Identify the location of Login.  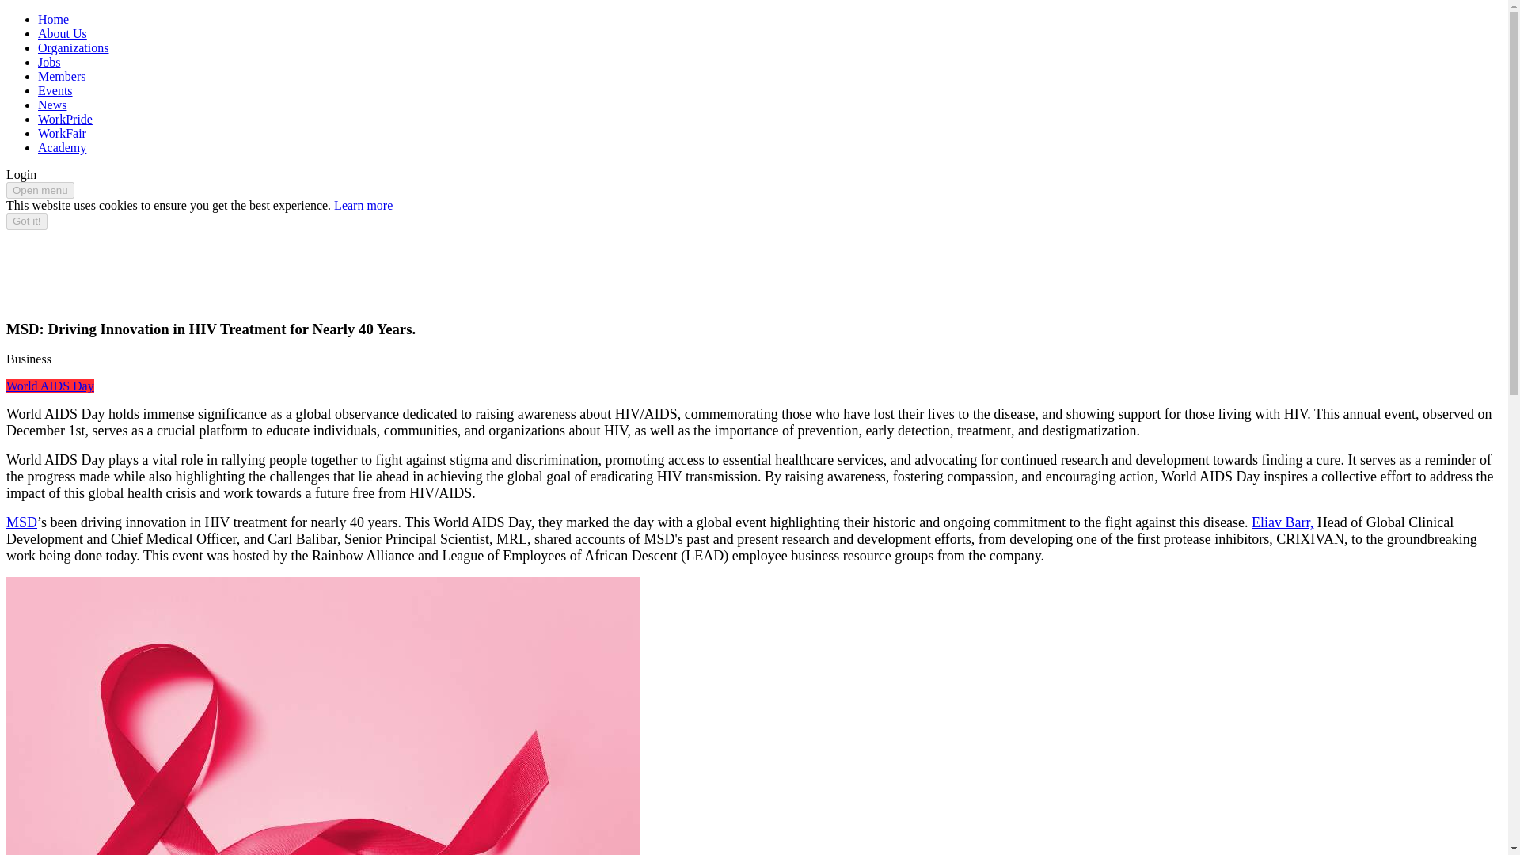
(21, 174).